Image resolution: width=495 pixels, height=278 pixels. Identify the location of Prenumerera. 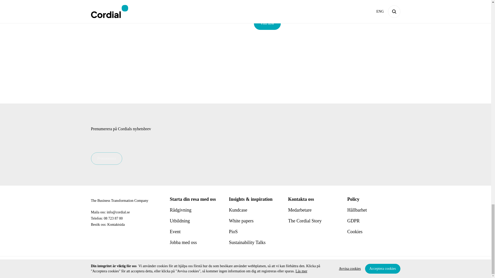
(106, 159).